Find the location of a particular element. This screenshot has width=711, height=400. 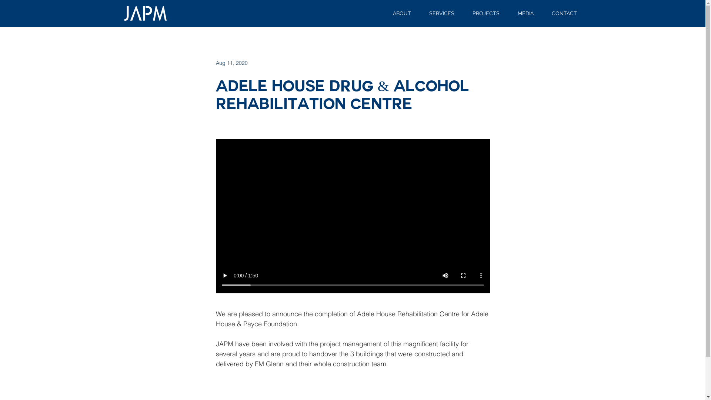

MEDIA is located at coordinates (526, 13).